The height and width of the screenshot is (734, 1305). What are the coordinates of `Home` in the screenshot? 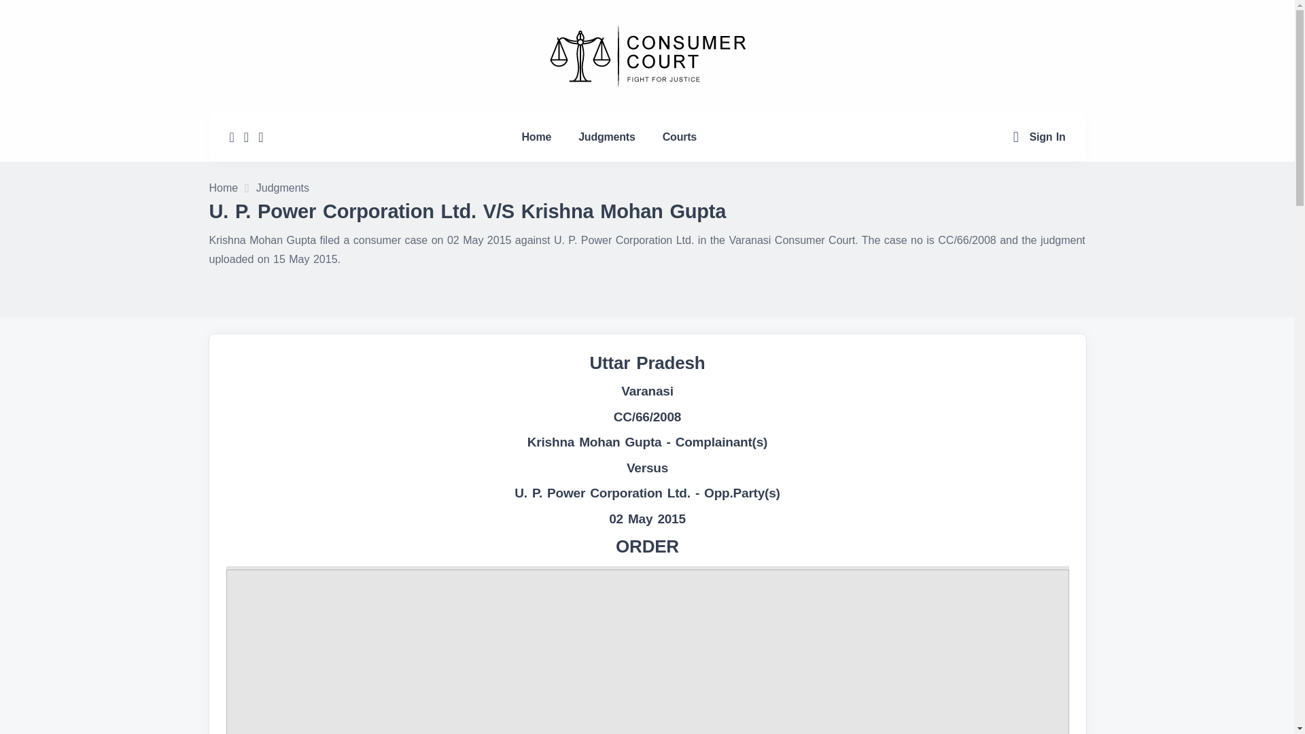 It's located at (224, 189).